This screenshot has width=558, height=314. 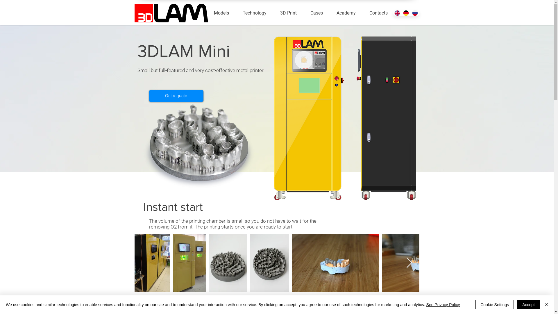 What do you see at coordinates (316, 13) in the screenshot?
I see `Cases` at bounding box center [316, 13].